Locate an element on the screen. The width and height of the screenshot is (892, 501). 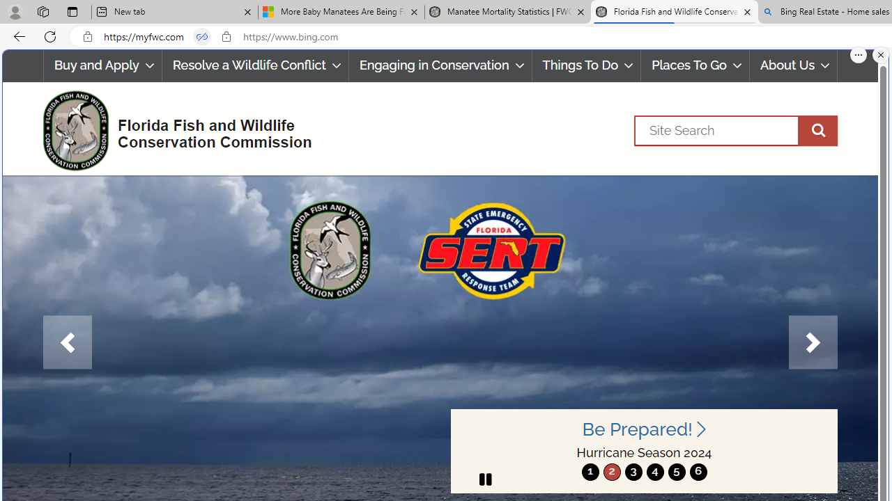
FWC Logo Florida Fish and Wildlife Conservation Commission is located at coordinates (171, 129).